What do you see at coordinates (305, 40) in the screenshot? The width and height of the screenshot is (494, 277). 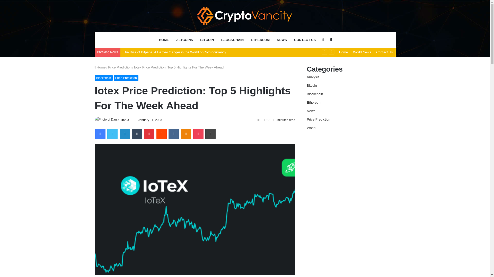 I see `CONTACT US` at bounding box center [305, 40].